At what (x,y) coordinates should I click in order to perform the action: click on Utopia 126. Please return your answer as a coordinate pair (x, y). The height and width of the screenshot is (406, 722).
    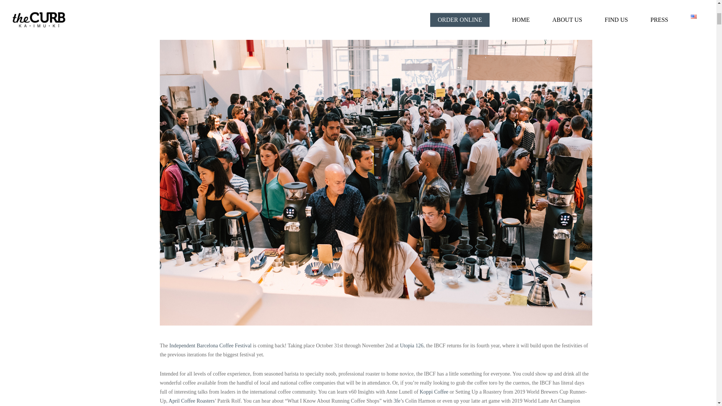
    Looking at the image, I should click on (411, 345).